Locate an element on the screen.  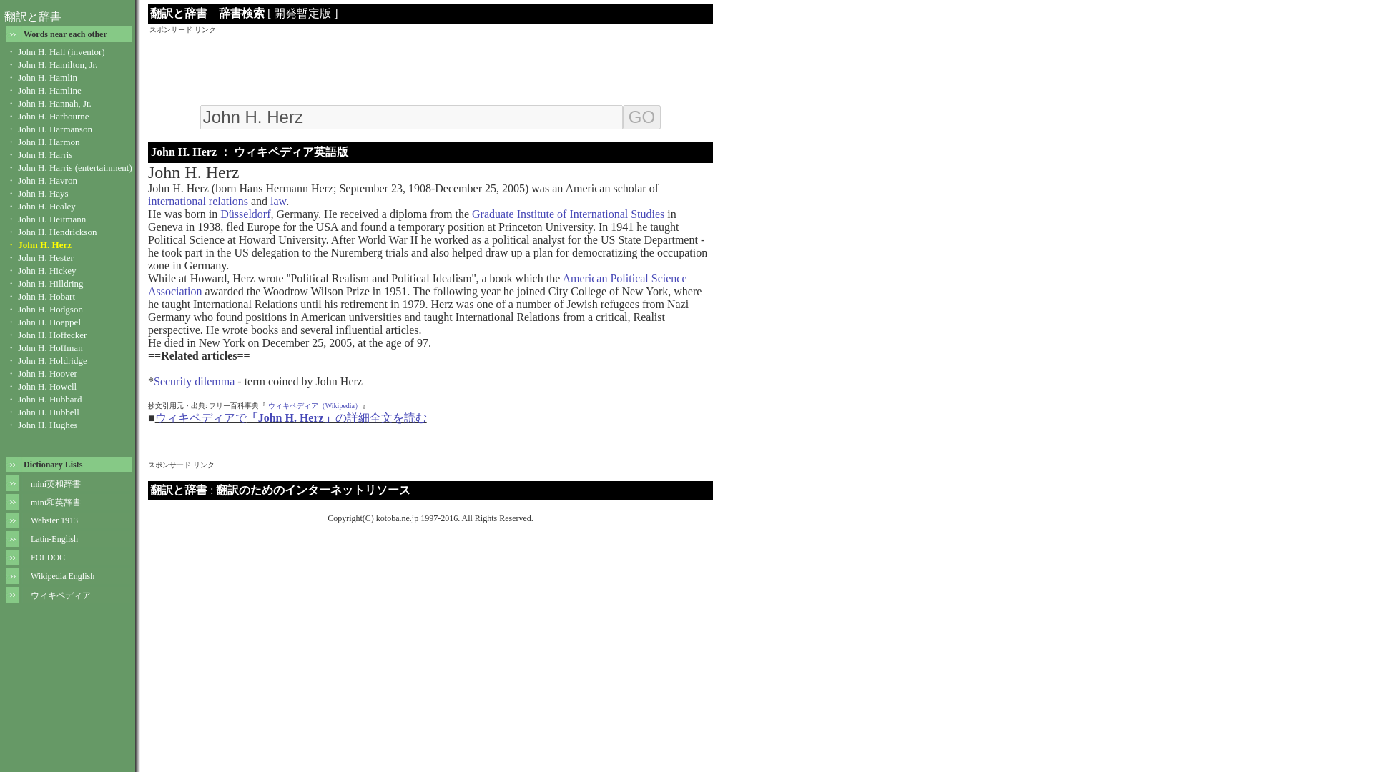
Advertisement is located at coordinates (430, 67).